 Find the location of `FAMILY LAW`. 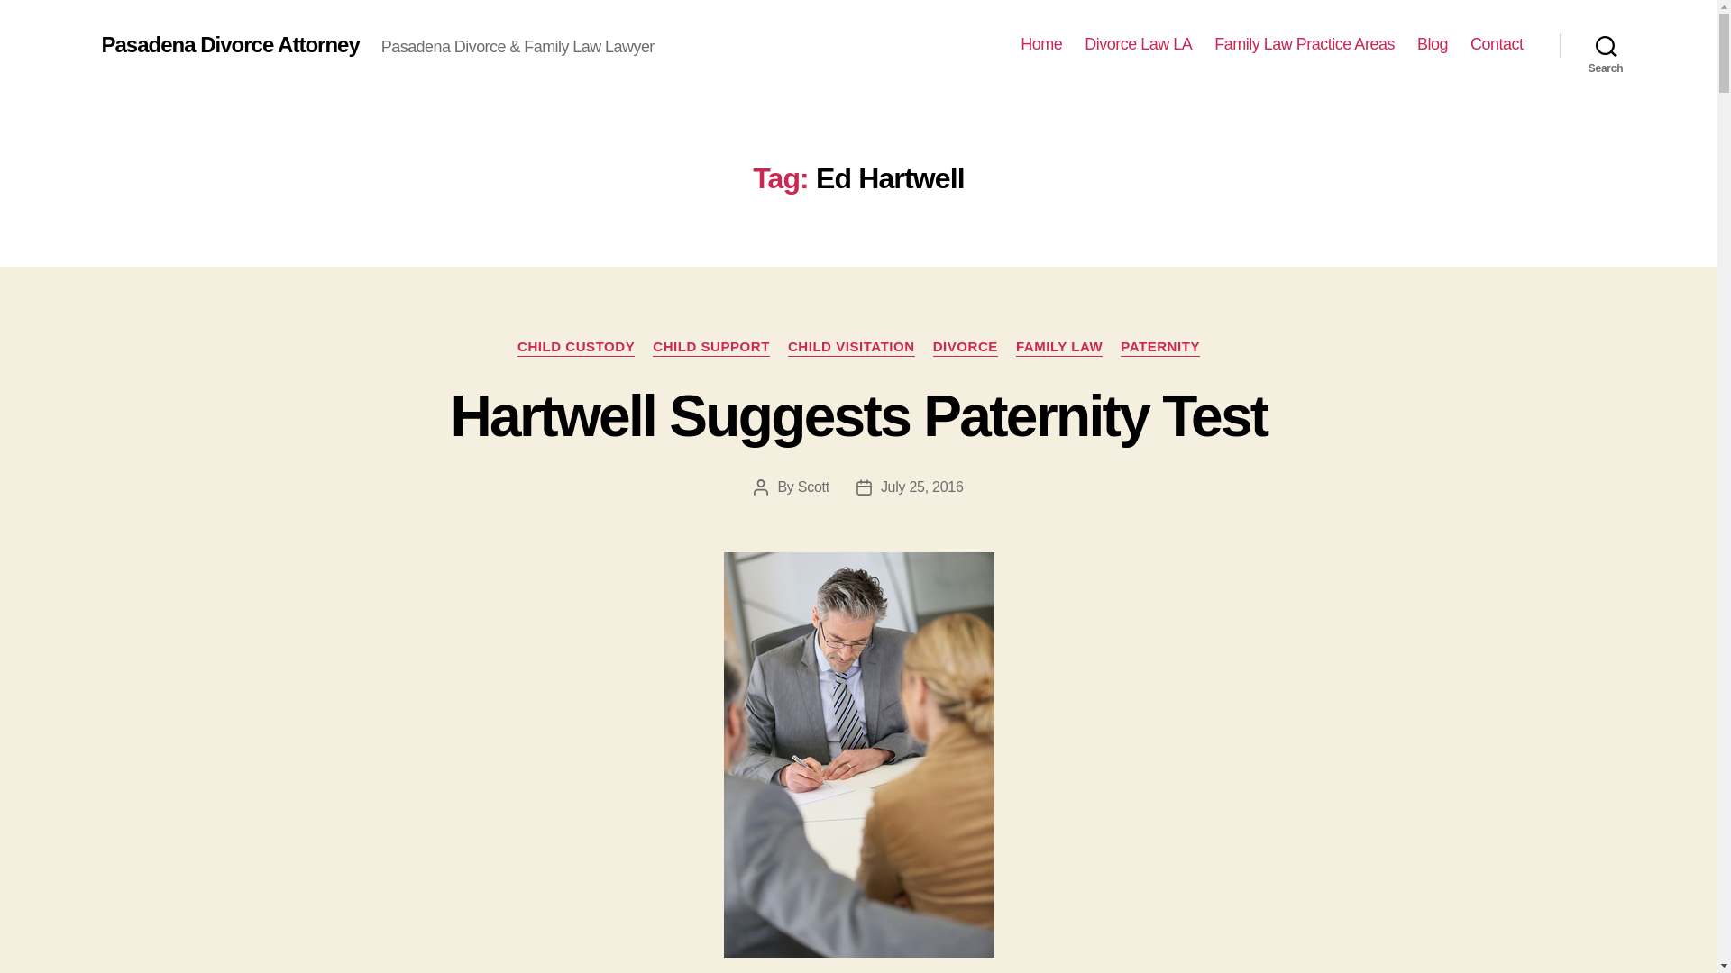

FAMILY LAW is located at coordinates (1059, 348).